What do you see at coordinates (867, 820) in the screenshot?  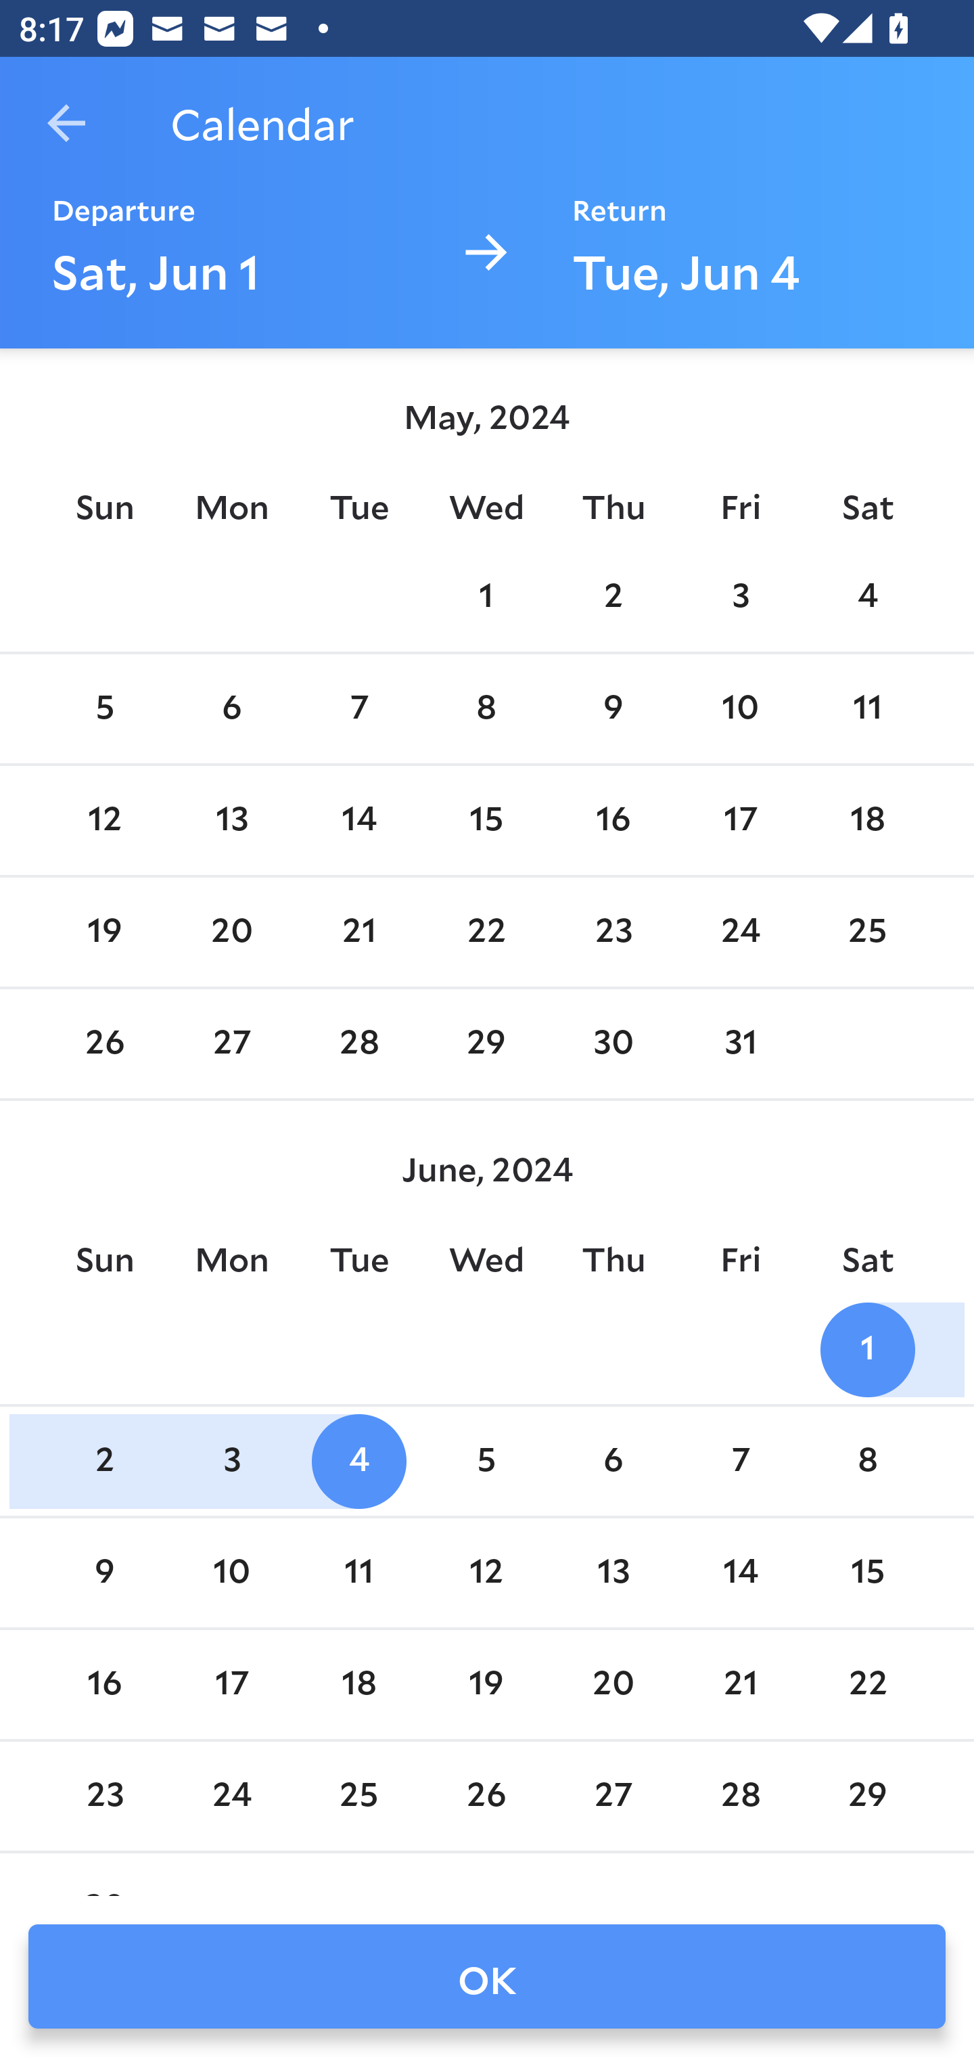 I see `18` at bounding box center [867, 820].